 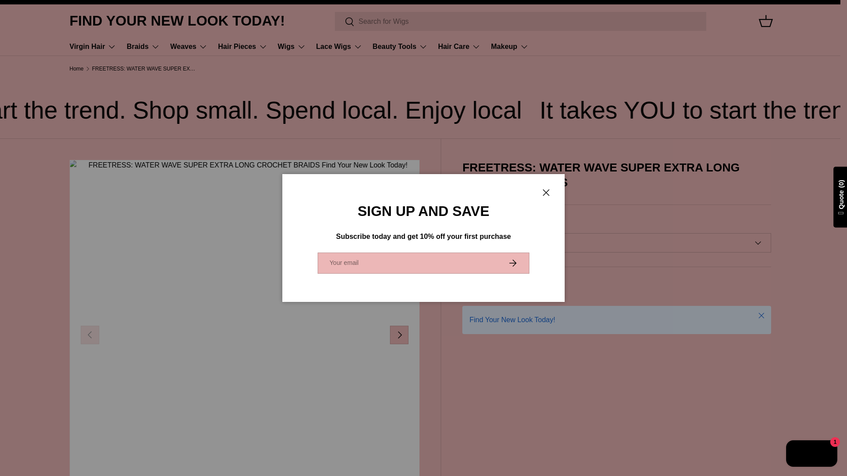 I want to click on Weaves, so click(x=189, y=47).